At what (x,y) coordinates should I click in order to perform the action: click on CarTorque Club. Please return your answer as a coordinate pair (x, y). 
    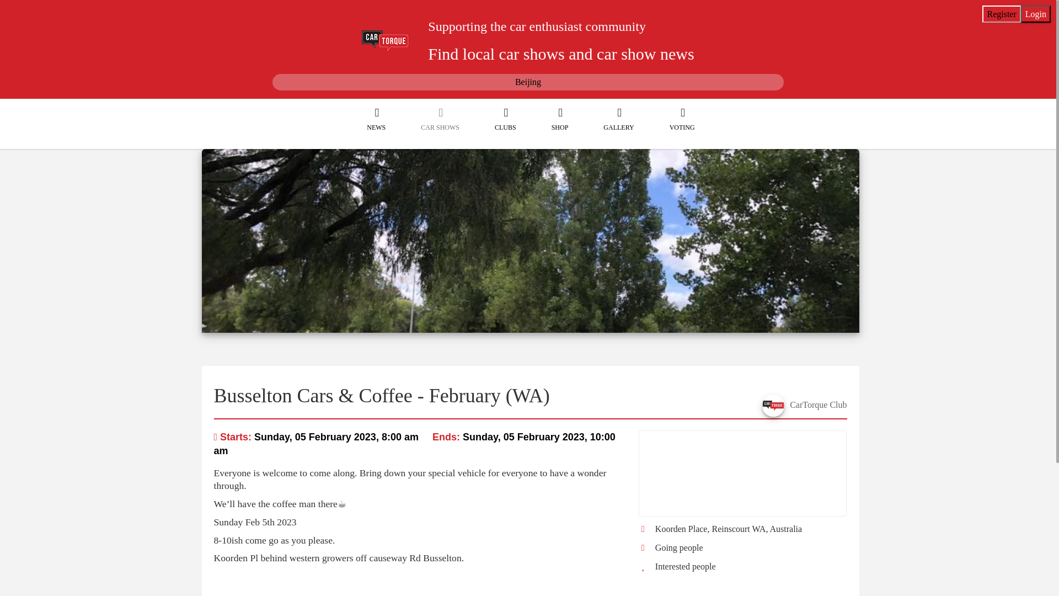
    Looking at the image, I should click on (818, 404).